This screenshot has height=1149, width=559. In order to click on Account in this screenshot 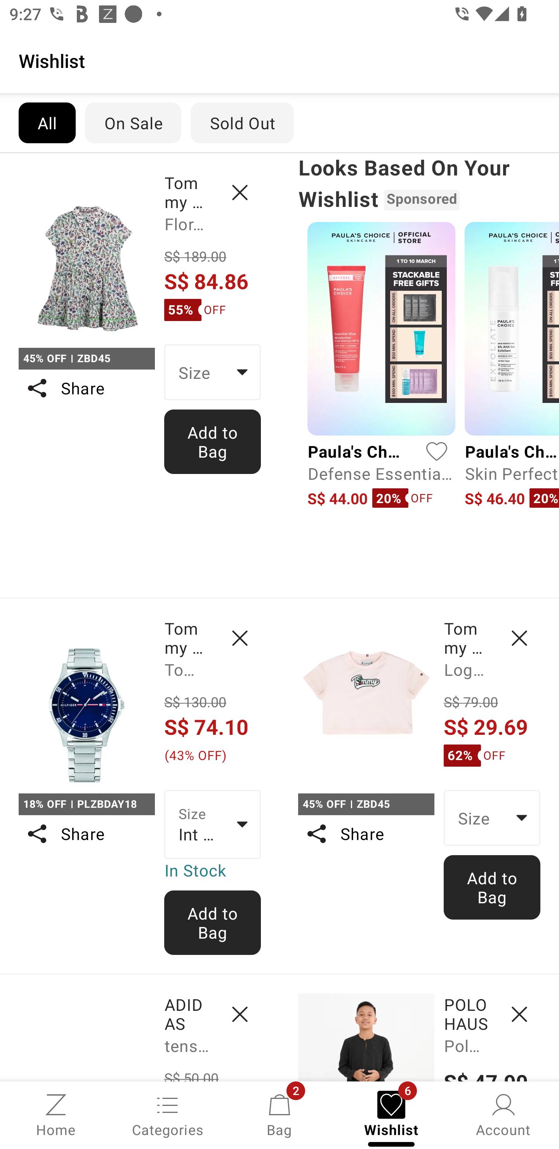, I will do `click(503, 1114)`.